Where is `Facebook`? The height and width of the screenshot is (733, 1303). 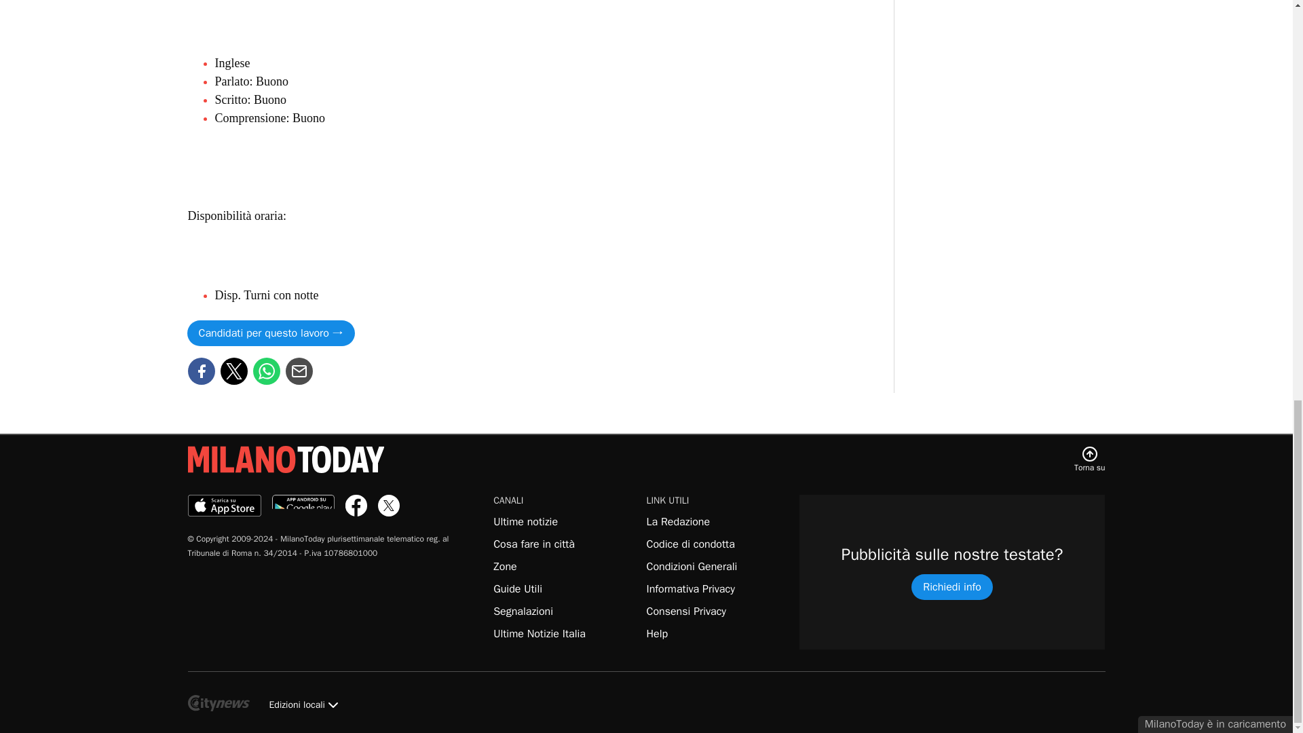 Facebook is located at coordinates (201, 371).